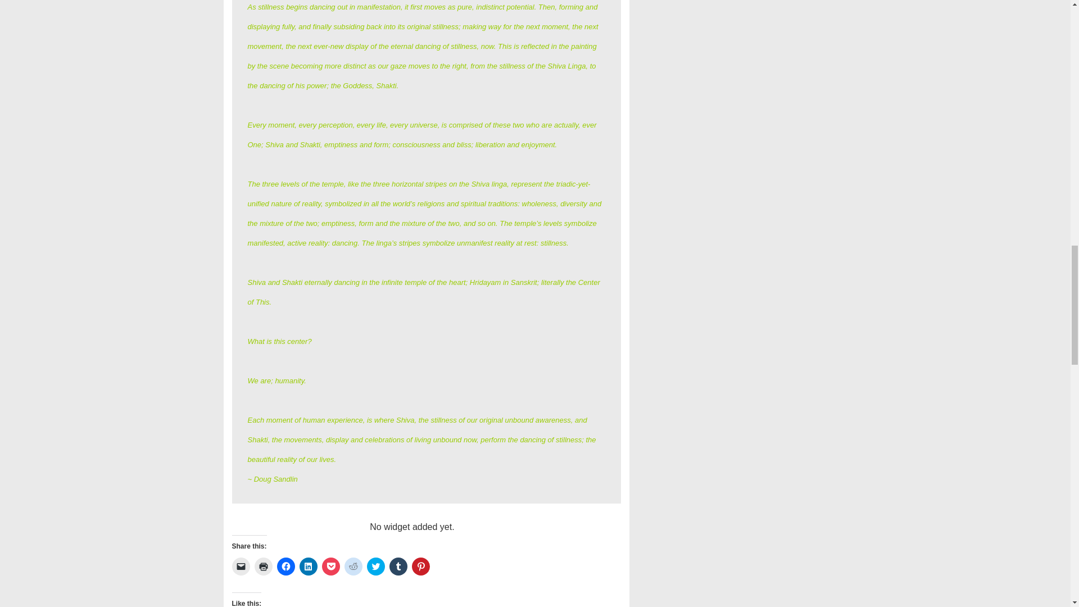 The height and width of the screenshot is (607, 1079). Describe the element at coordinates (353, 567) in the screenshot. I see `Click to share on Reddit` at that location.